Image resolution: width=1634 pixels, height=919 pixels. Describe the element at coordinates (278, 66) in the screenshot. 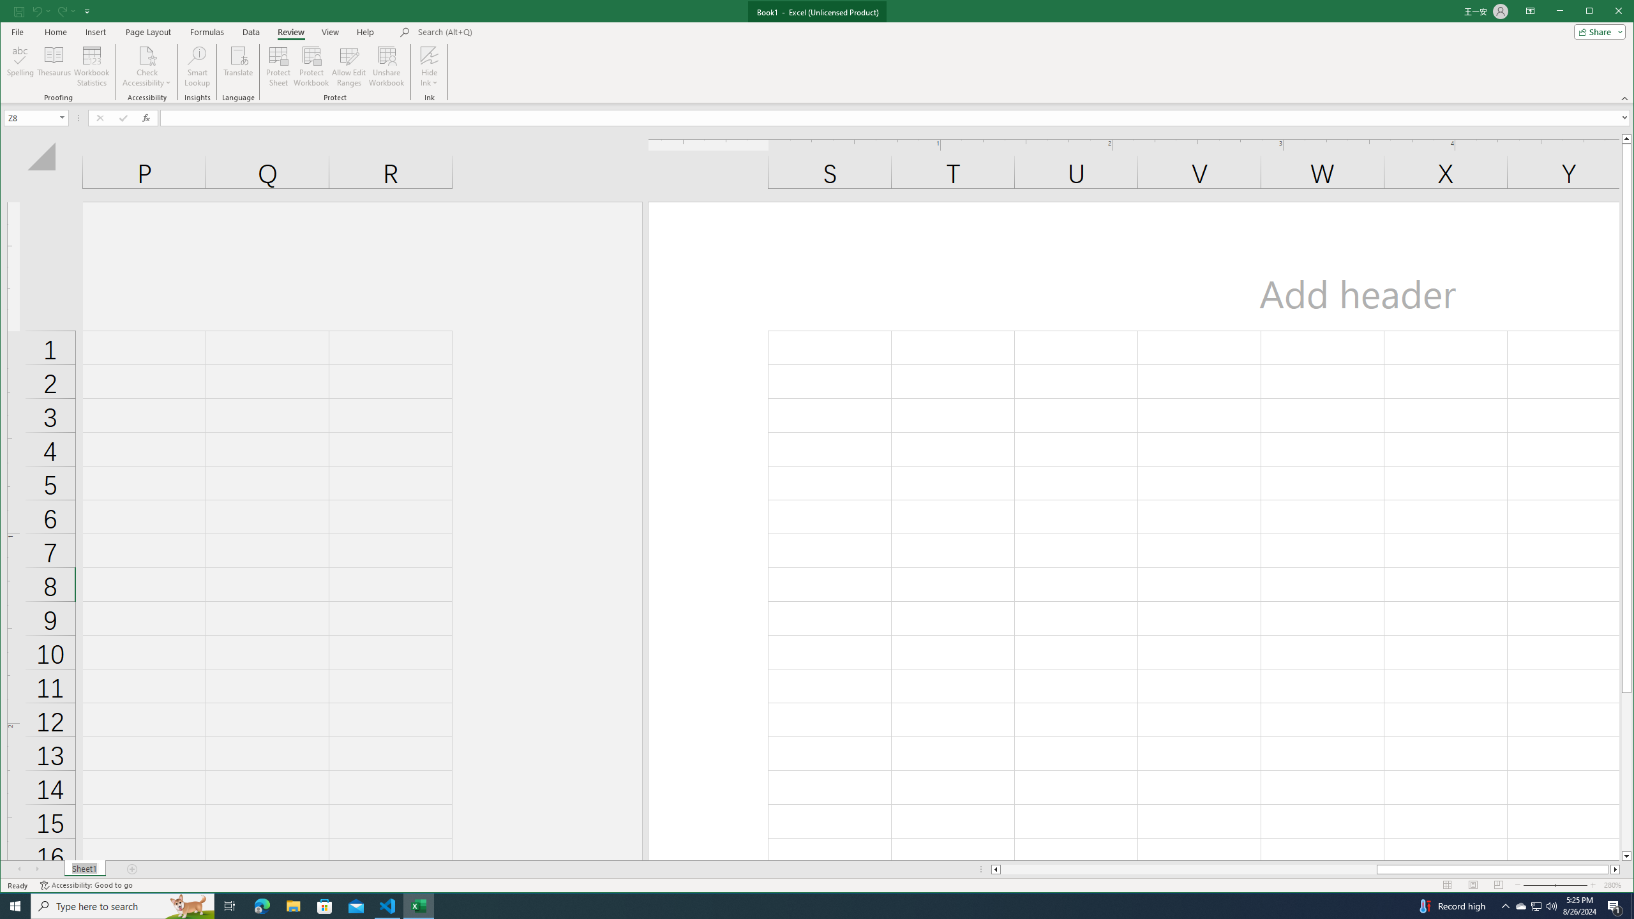

I see `Protect Sheet...` at that location.